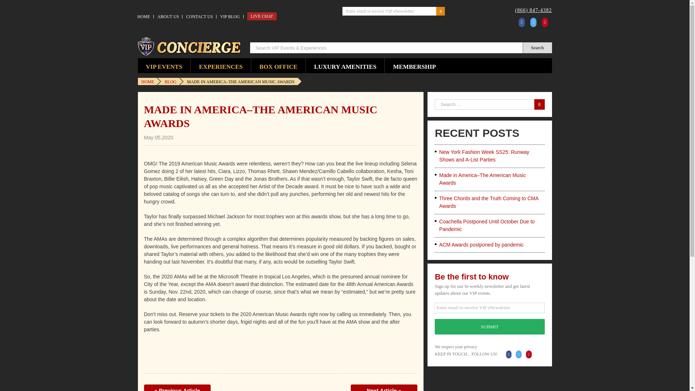 The width and height of the screenshot is (695, 391). I want to click on CONTACT US, so click(199, 17).